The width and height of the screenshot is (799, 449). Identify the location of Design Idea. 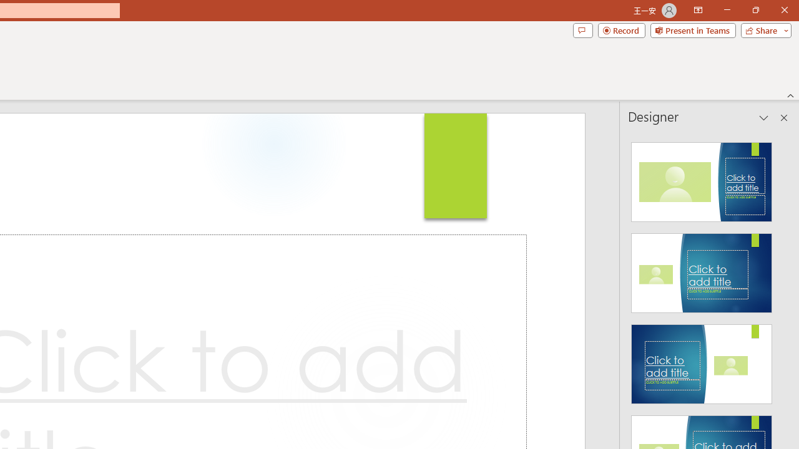
(702, 360).